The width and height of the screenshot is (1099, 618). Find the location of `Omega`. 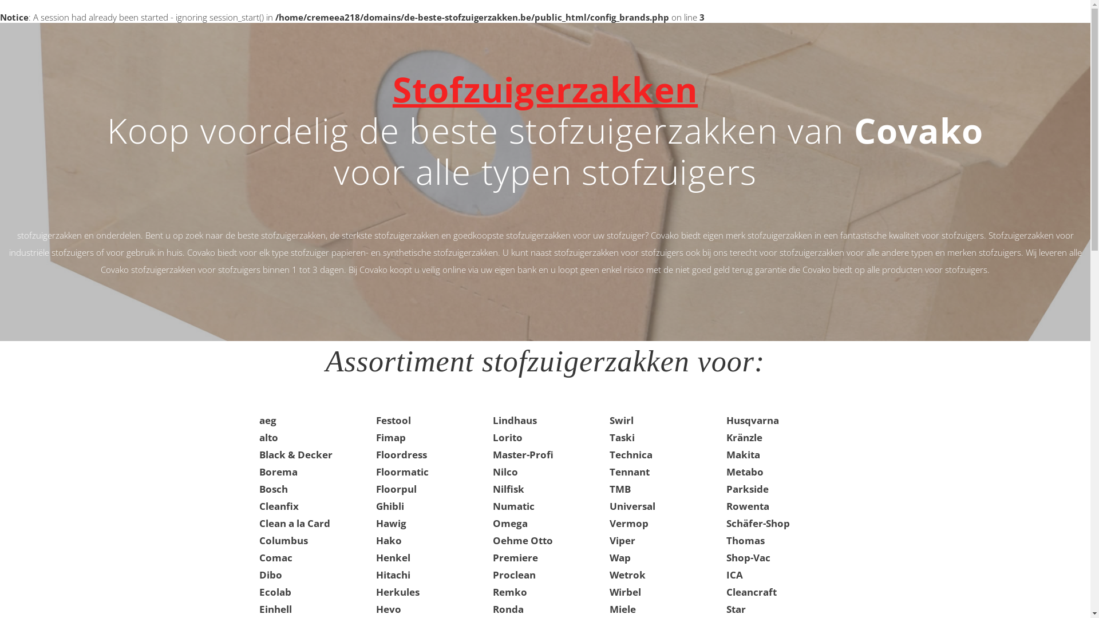

Omega is located at coordinates (509, 523).